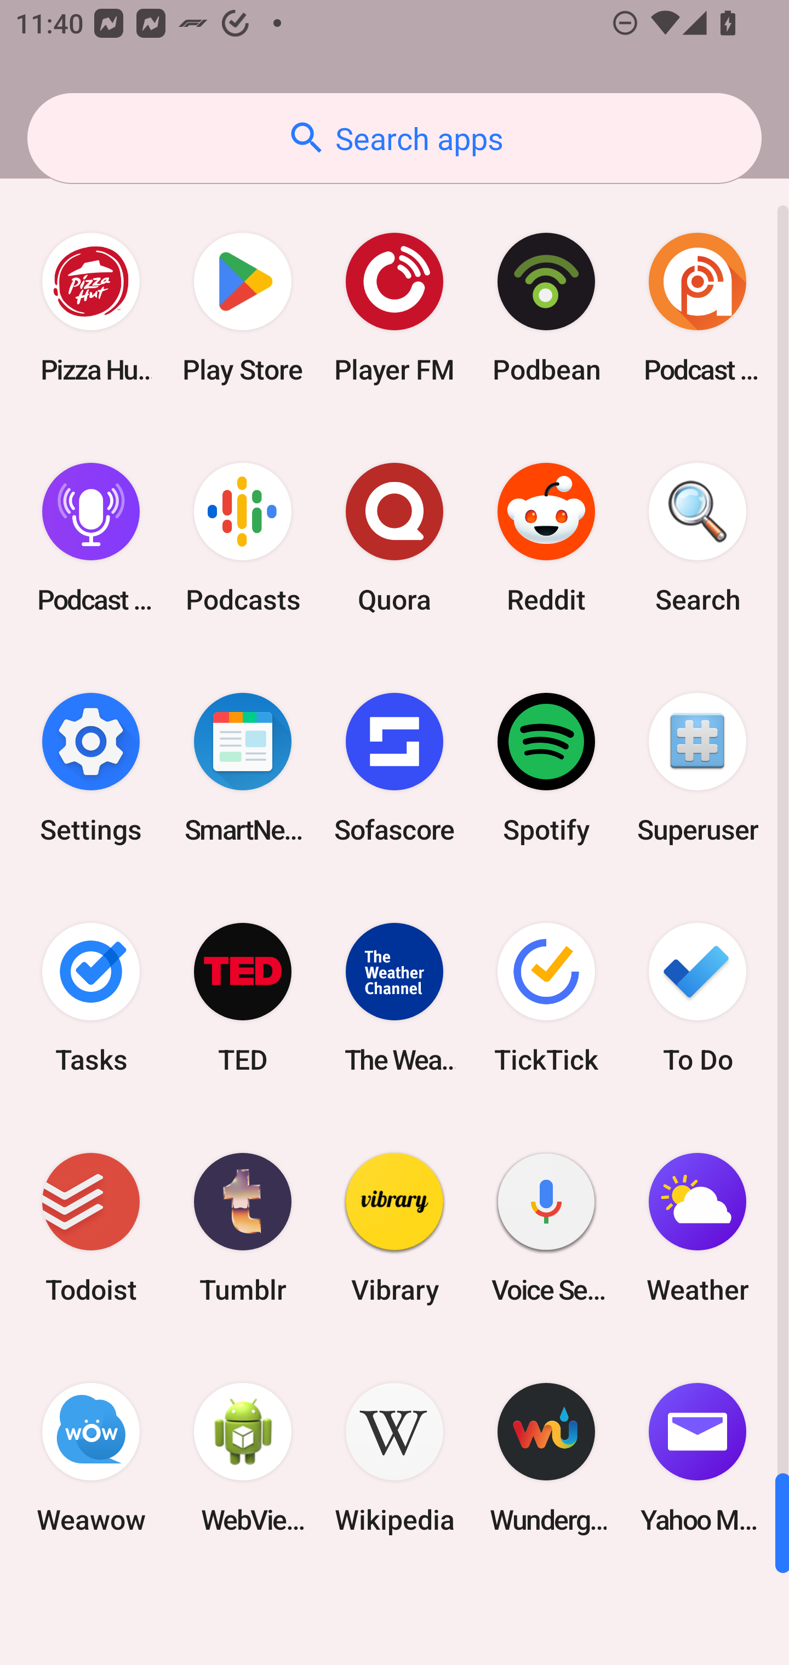 Image resolution: width=789 pixels, height=1665 pixels. Describe the element at coordinates (546, 1458) in the screenshot. I see `Wunderground` at that location.